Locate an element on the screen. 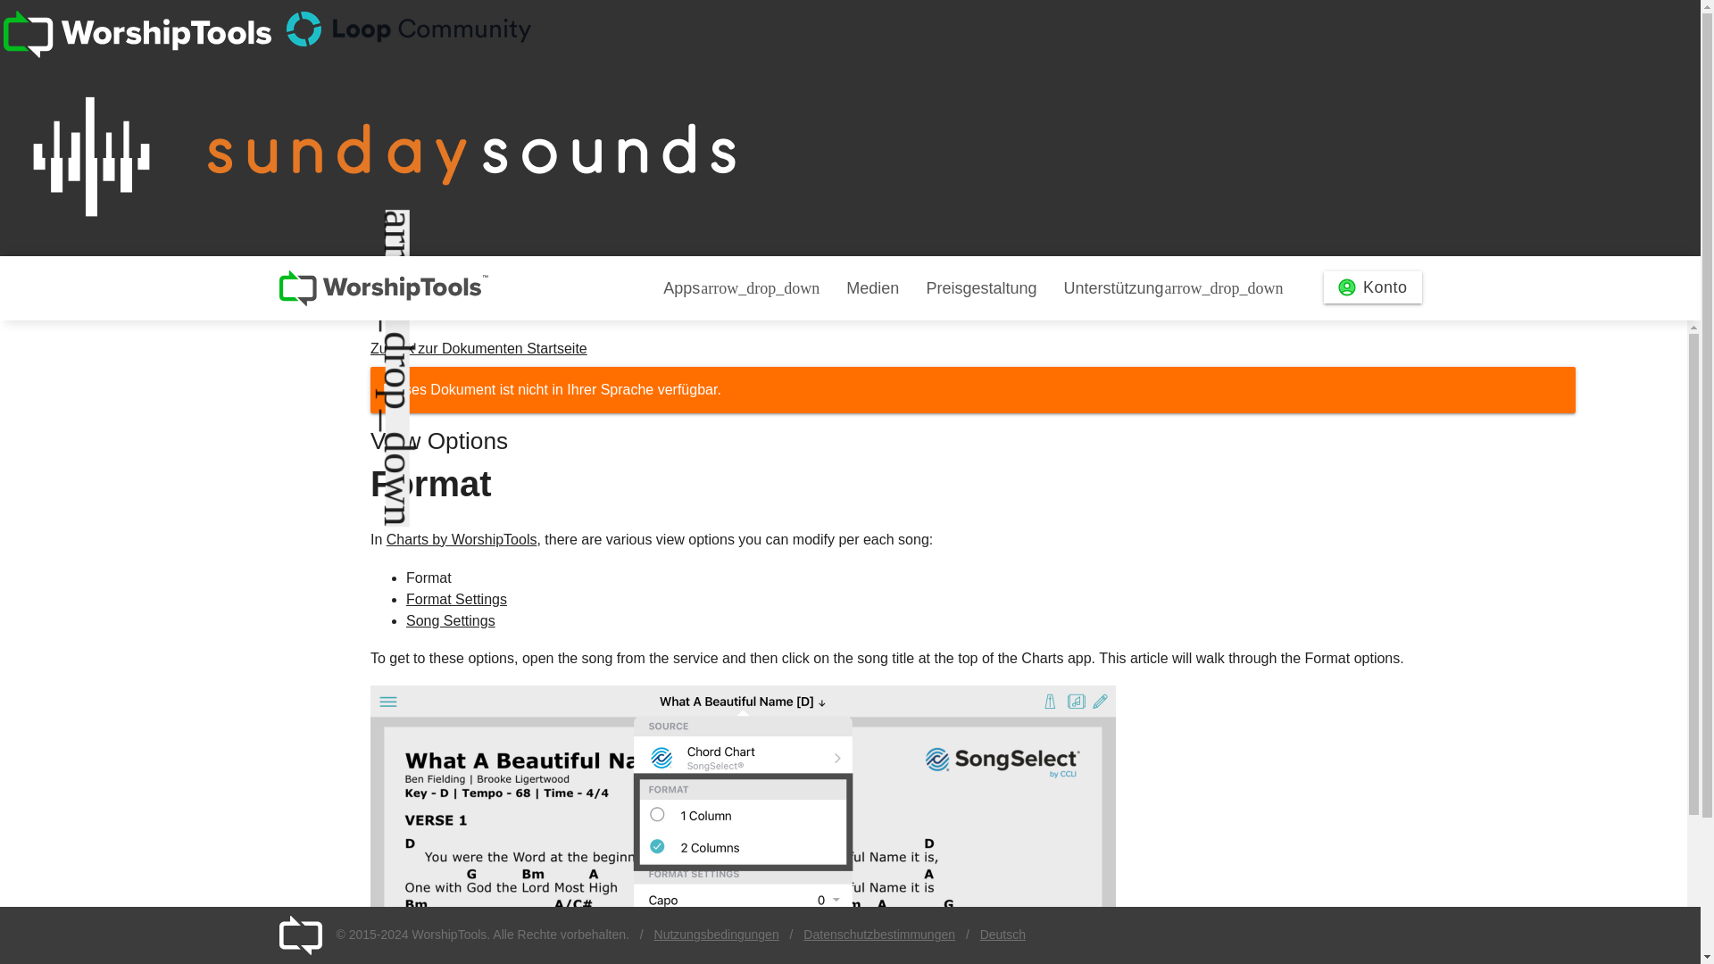  Preisgestaltung is located at coordinates (980, 288).